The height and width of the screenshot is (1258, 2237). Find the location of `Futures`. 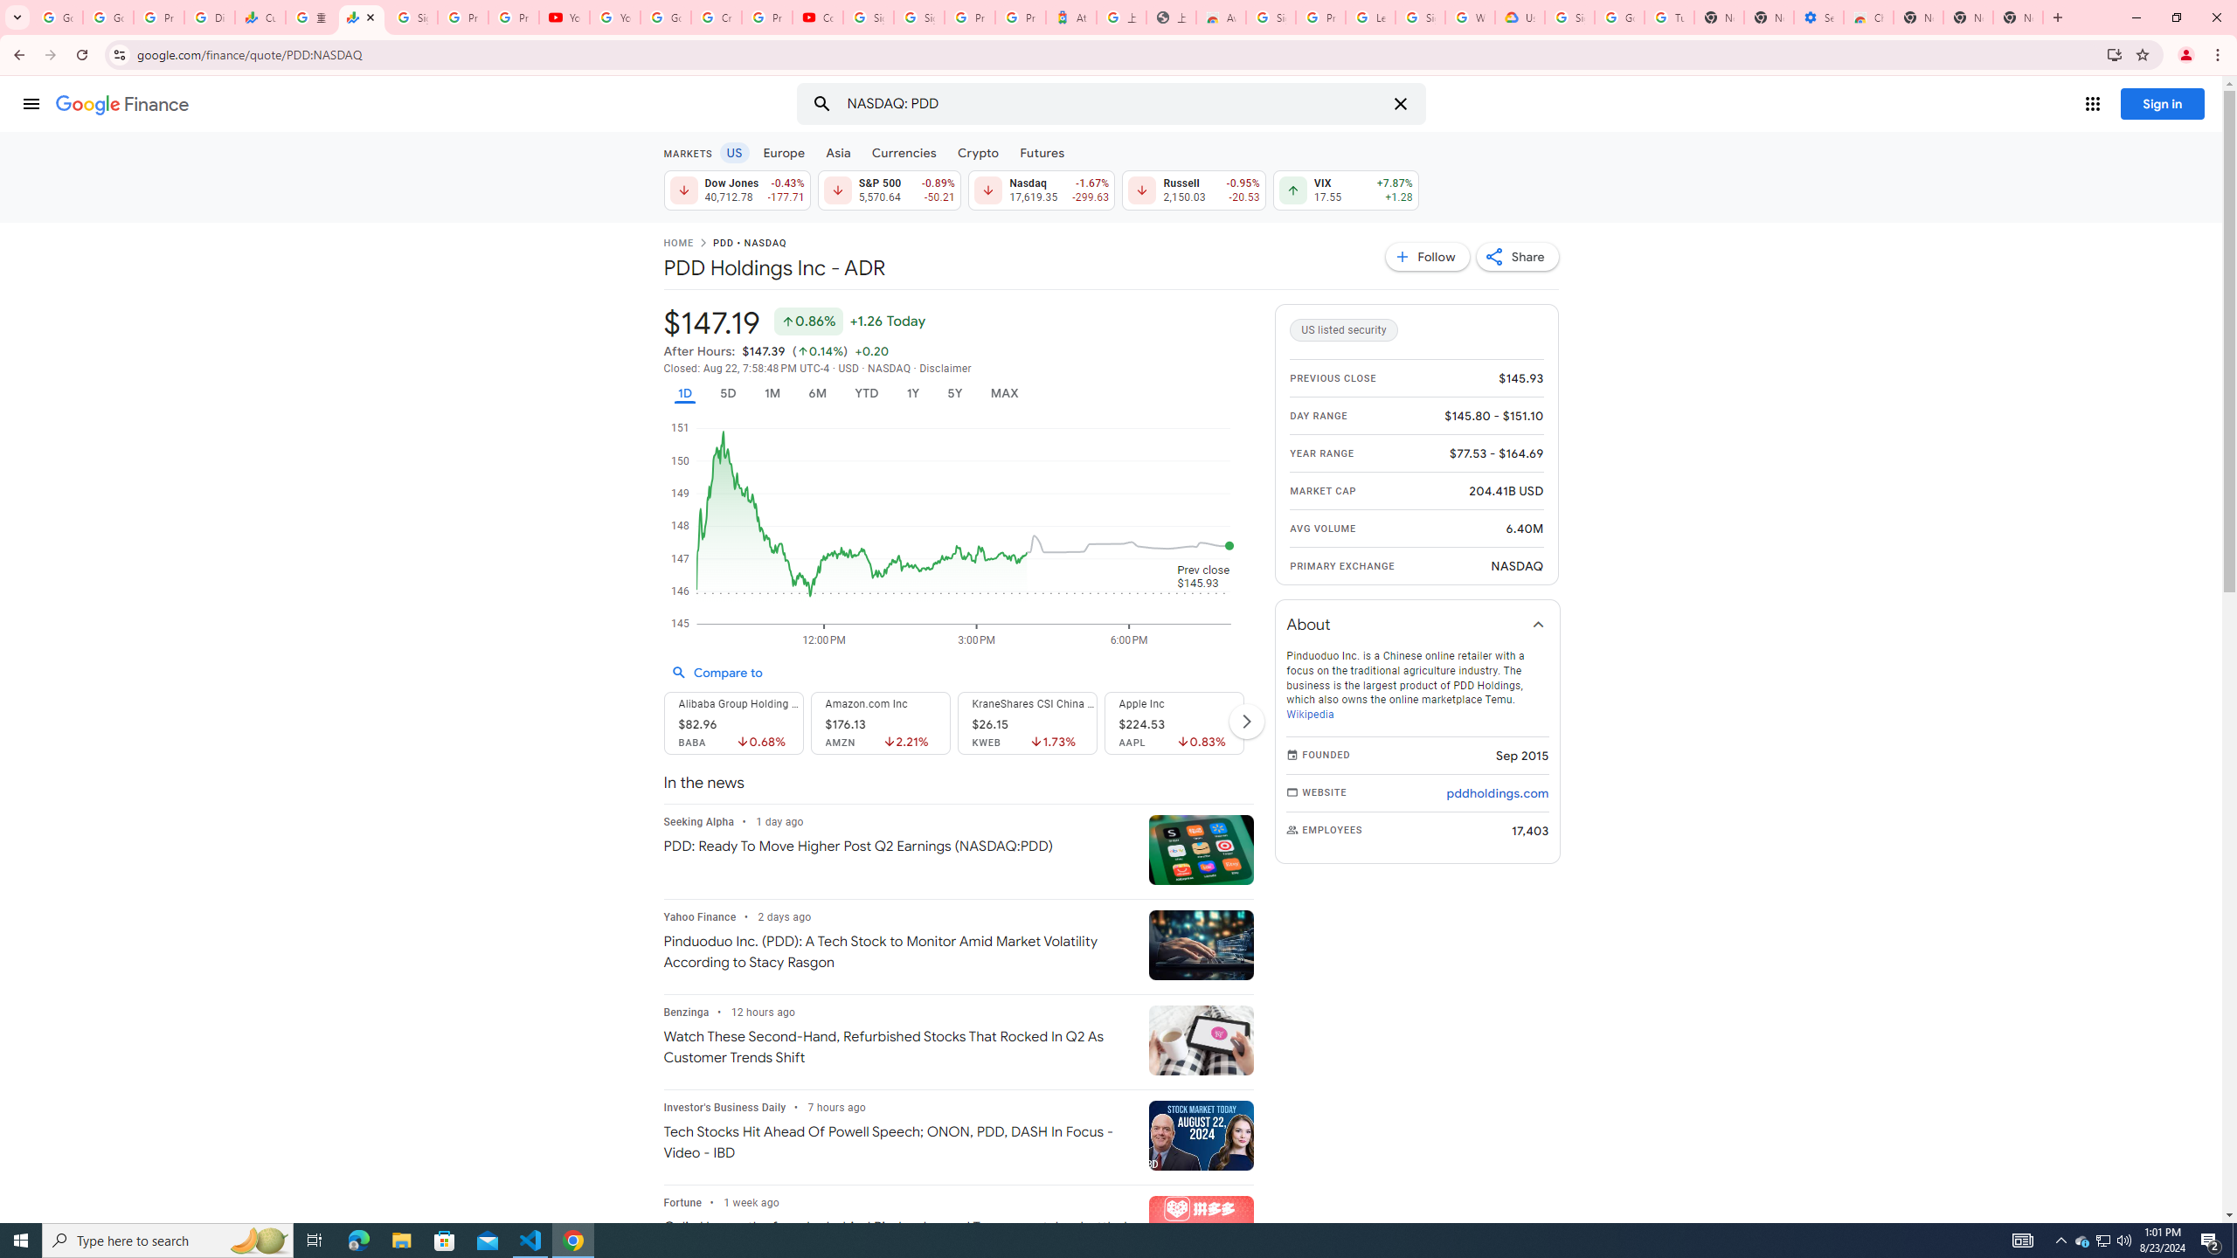

Futures is located at coordinates (1042, 152).